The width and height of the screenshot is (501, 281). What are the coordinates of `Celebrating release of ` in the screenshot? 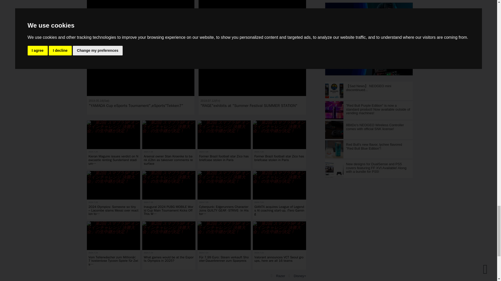 It's located at (140, 18).